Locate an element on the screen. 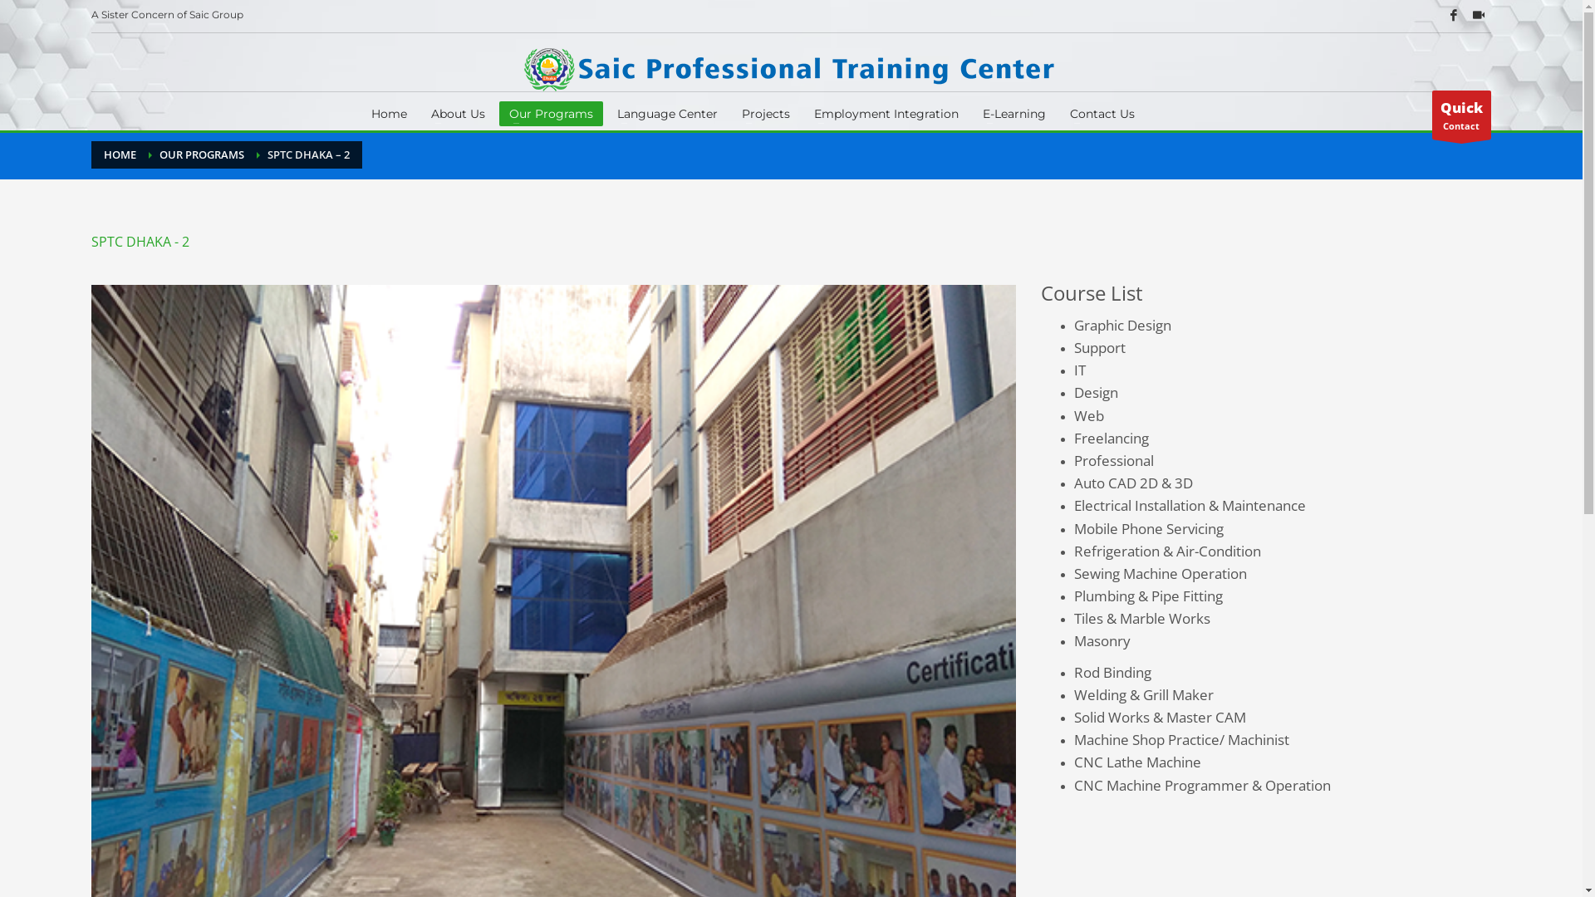 Image resolution: width=1595 pixels, height=897 pixels. Projects is located at coordinates (766, 114).